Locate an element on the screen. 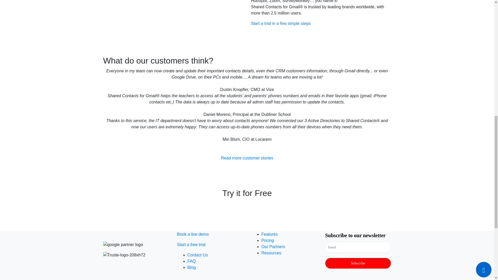 This screenshot has height=280, width=498. Start a free trial is located at coordinates (191, 244).